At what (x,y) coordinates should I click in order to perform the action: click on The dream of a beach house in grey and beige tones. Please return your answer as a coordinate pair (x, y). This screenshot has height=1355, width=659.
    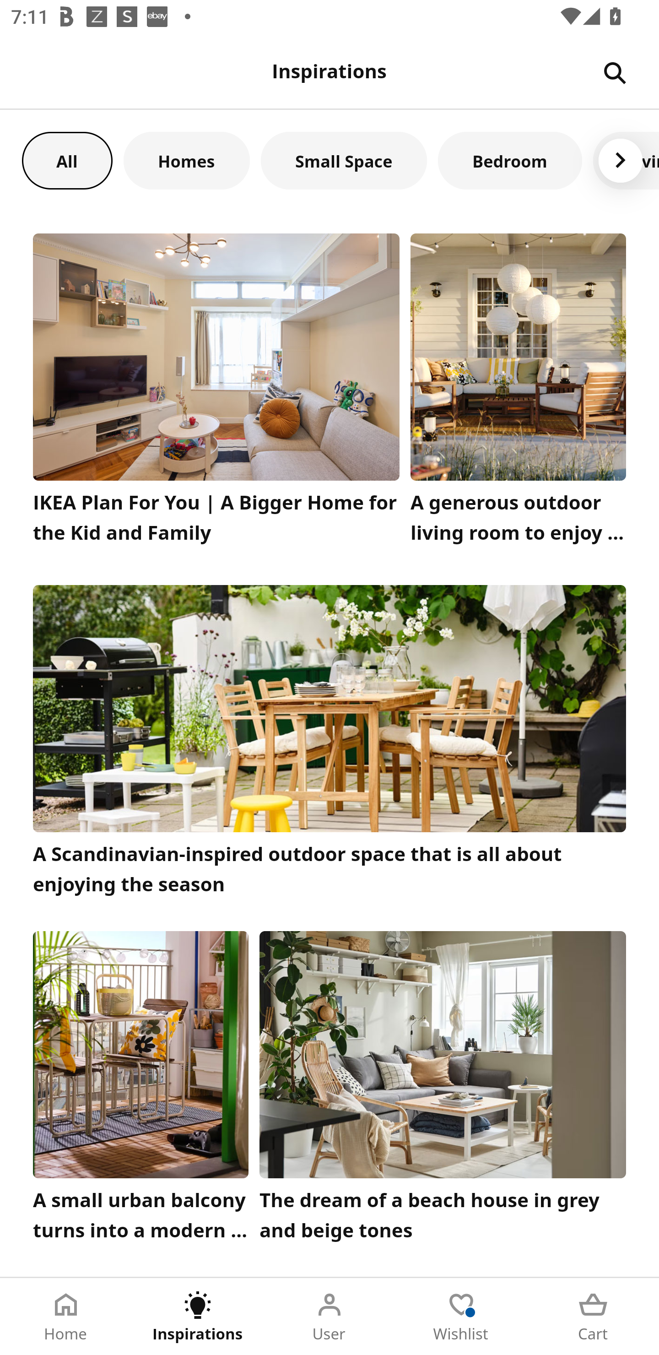
    Looking at the image, I should click on (443, 1090).